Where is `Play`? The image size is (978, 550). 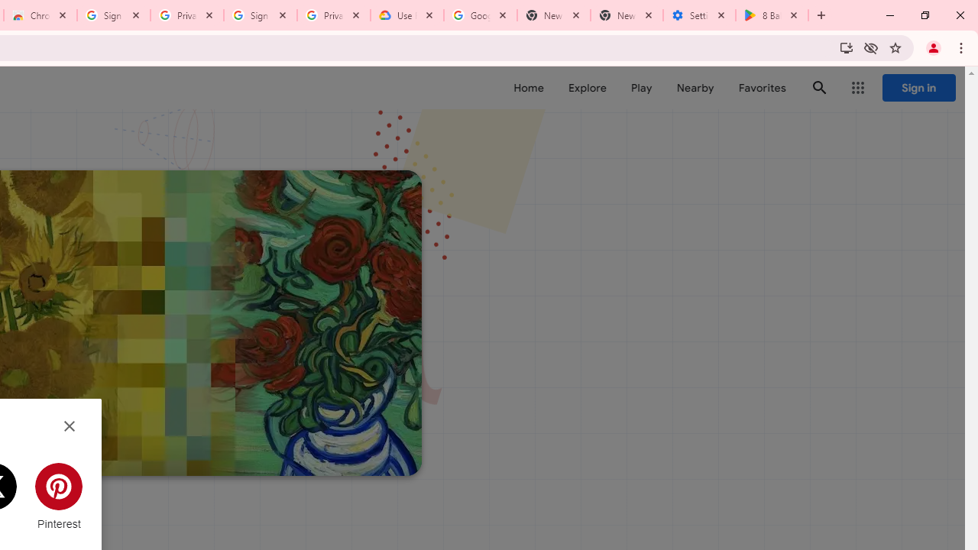
Play is located at coordinates (642, 88).